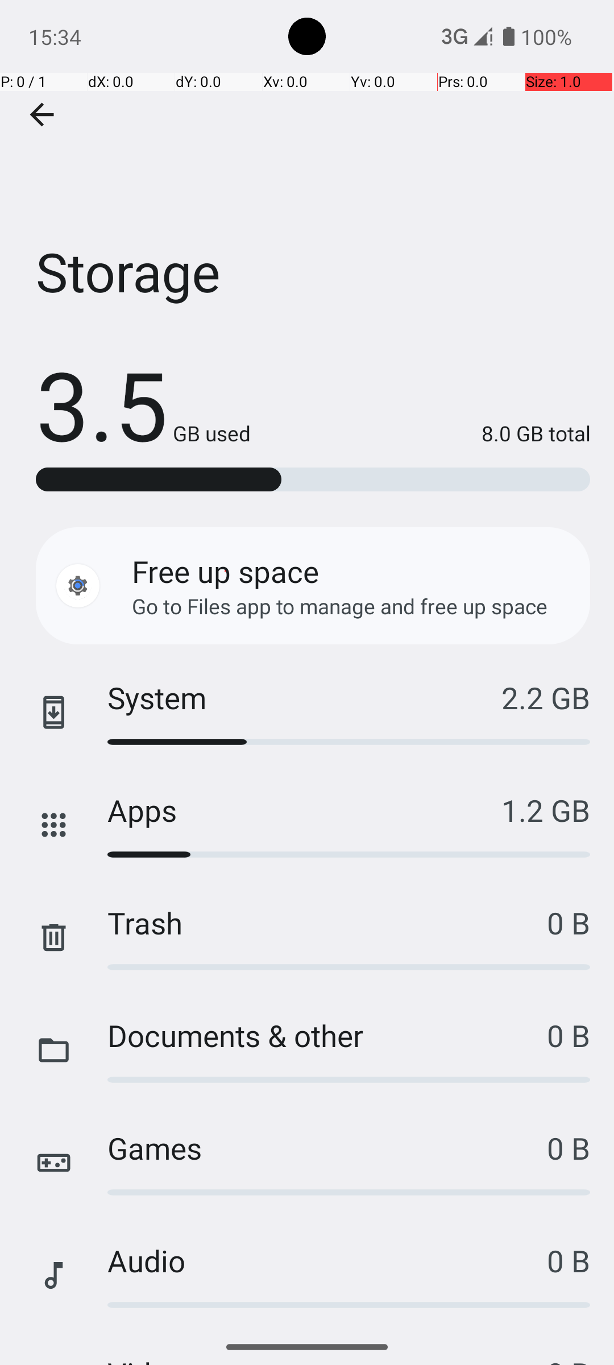  What do you see at coordinates (546, 697) in the screenshot?
I see `2.2 GB` at bounding box center [546, 697].